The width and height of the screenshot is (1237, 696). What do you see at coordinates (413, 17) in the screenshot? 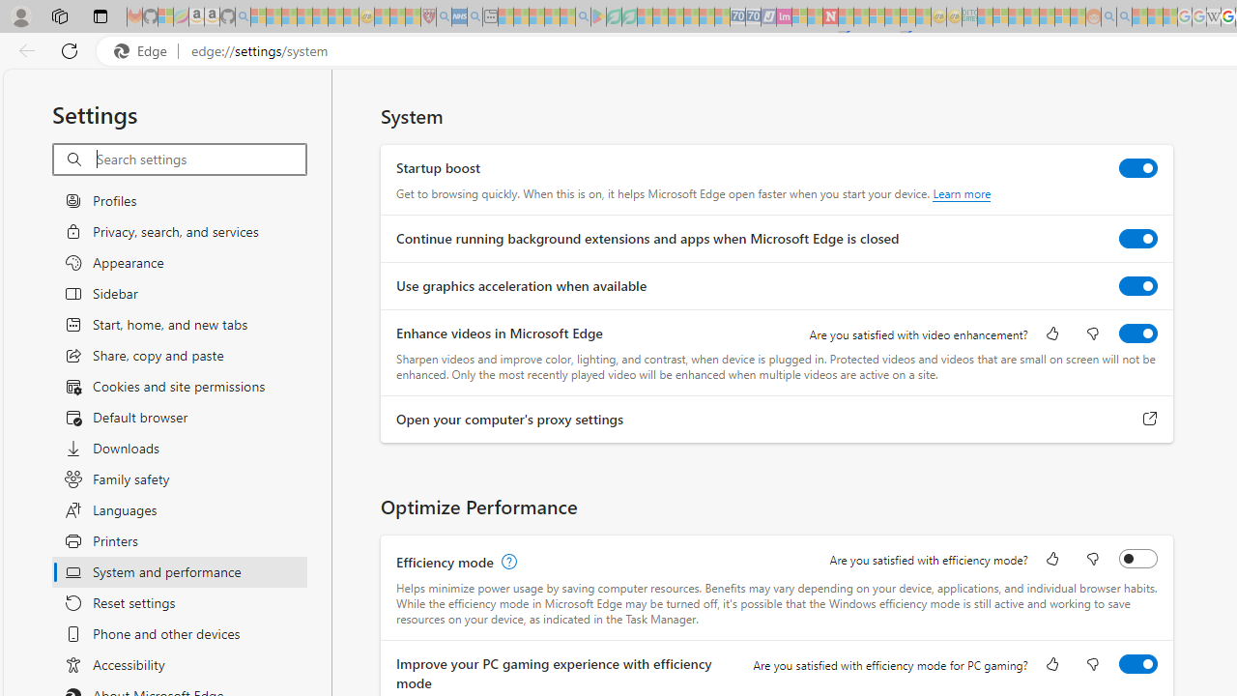
I see `Local - MSN - Sleeping` at bounding box center [413, 17].